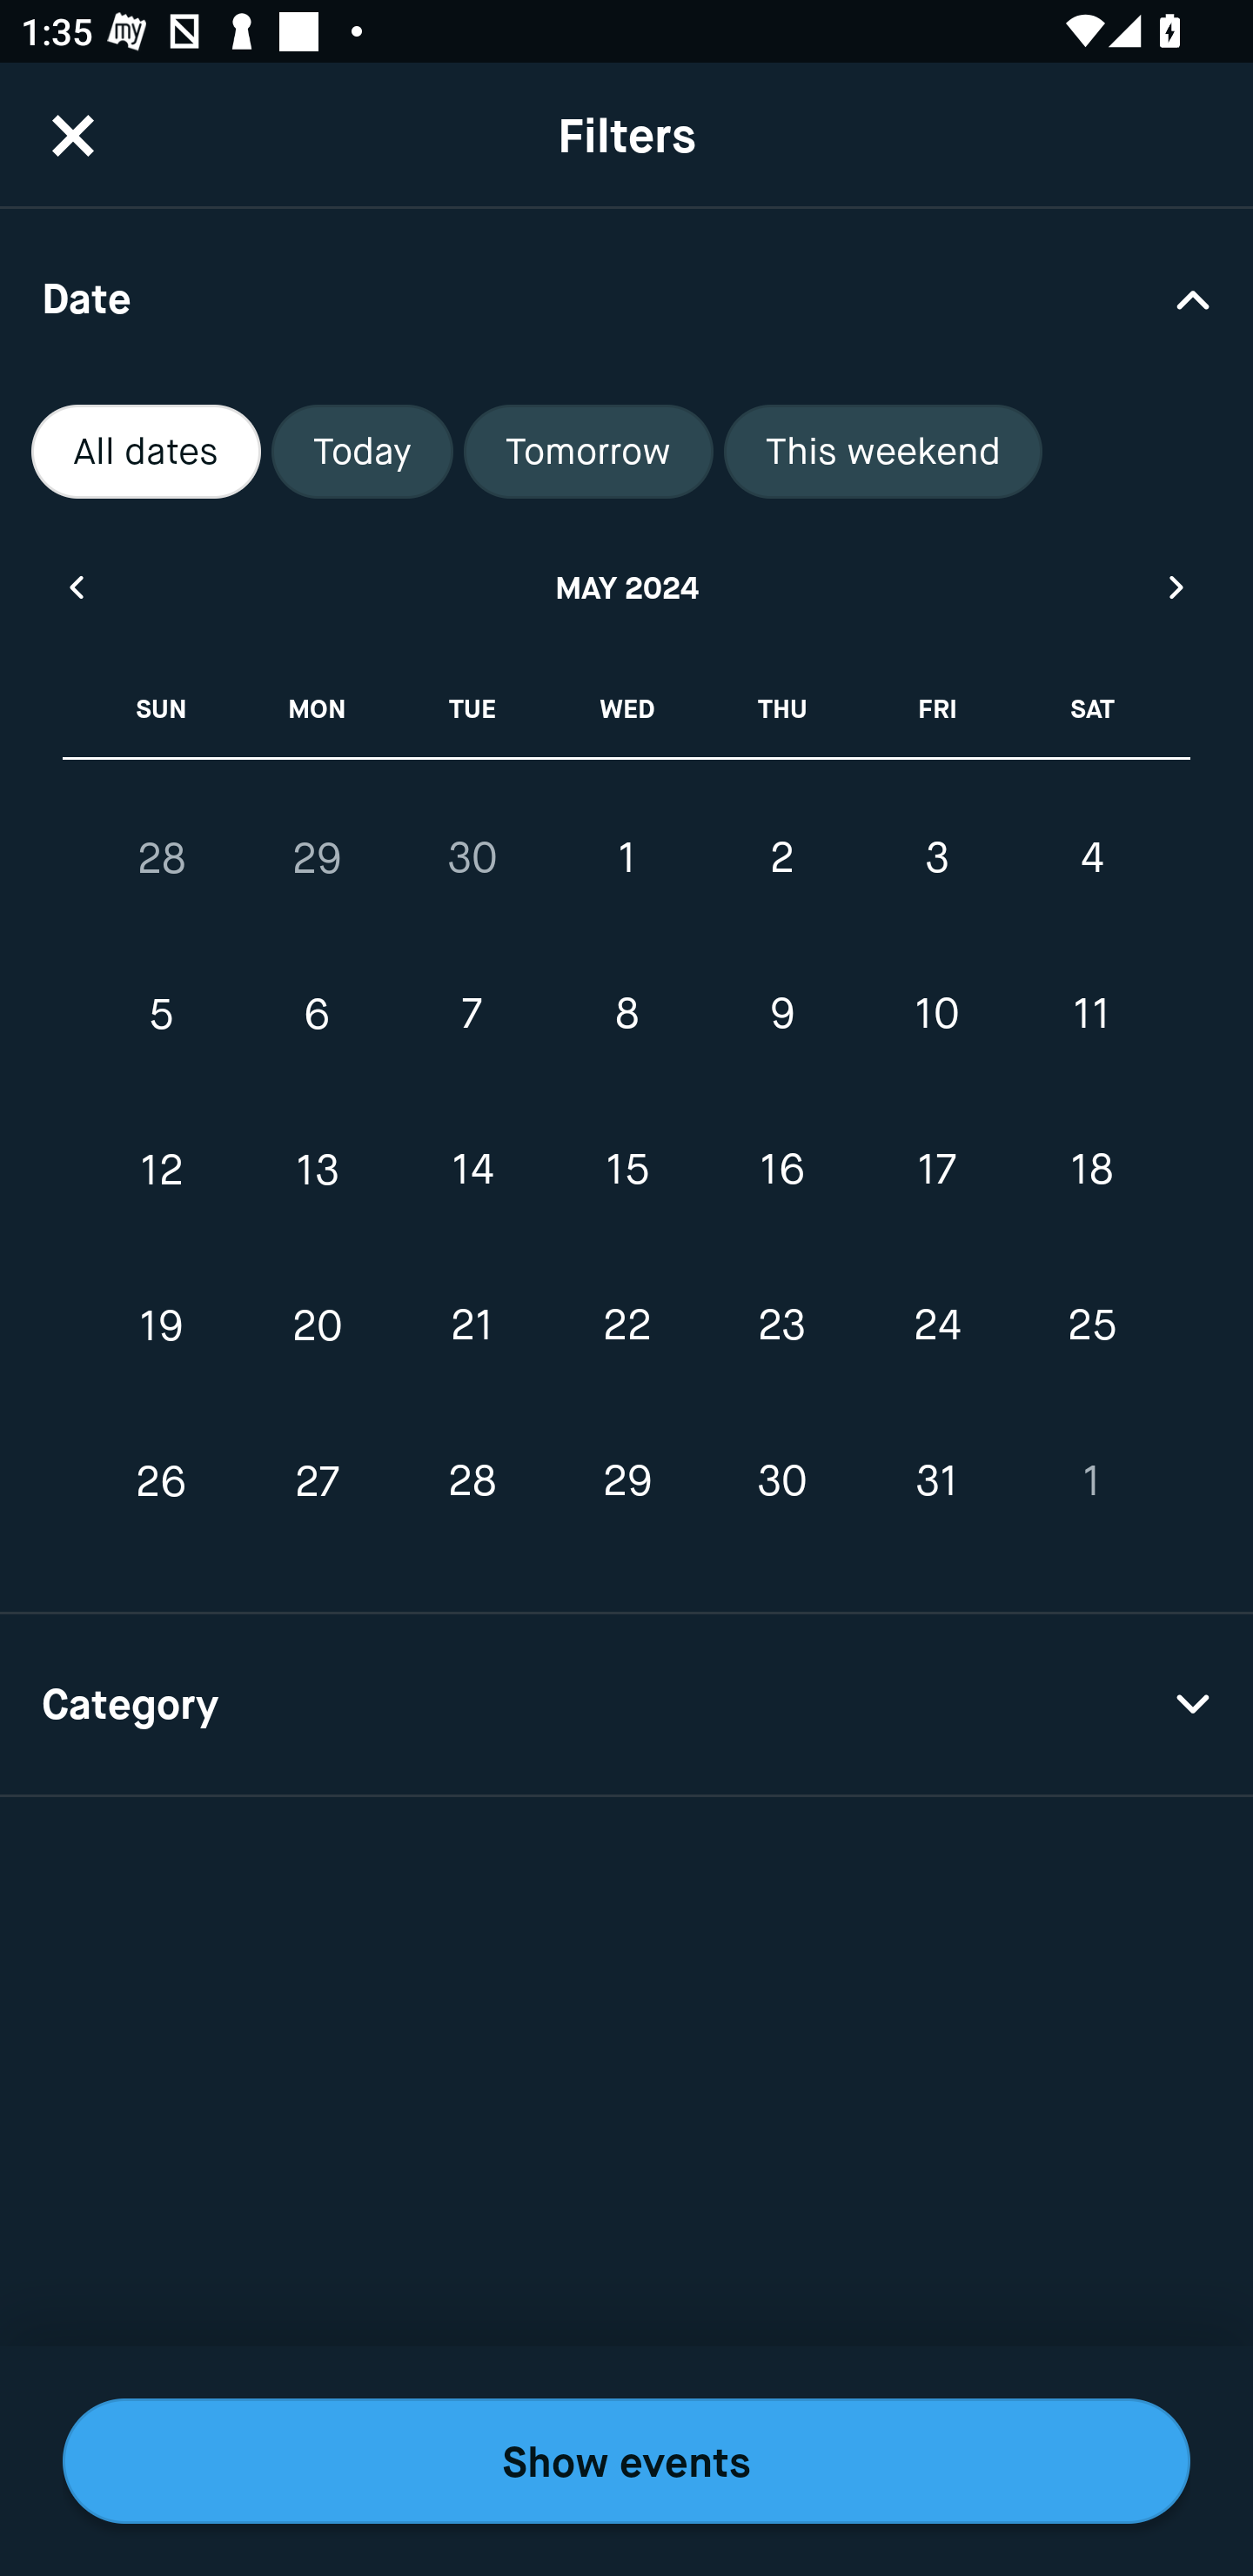 The height and width of the screenshot is (2576, 1253). I want to click on 9, so click(781, 1015).